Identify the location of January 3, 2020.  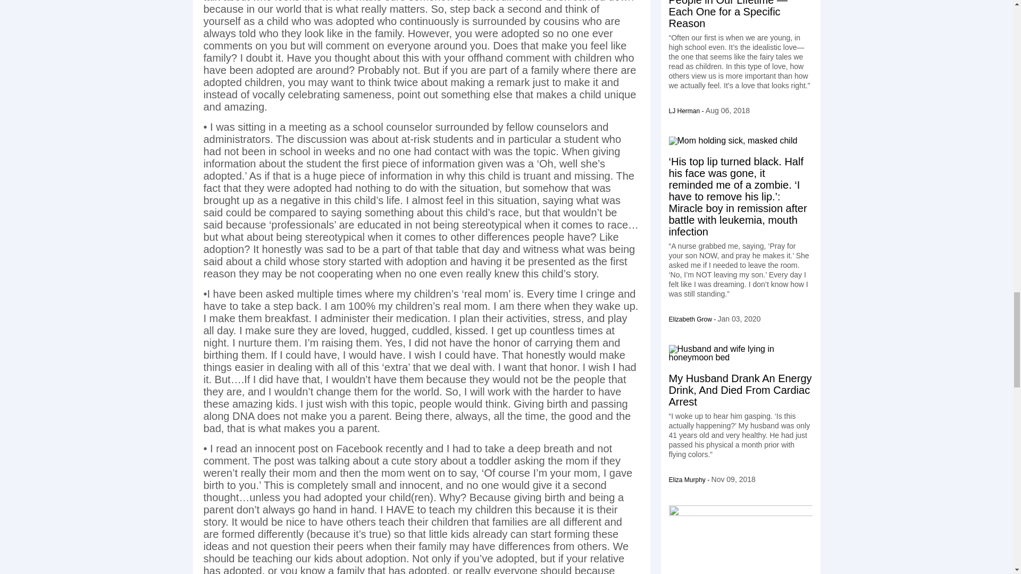
(739, 319).